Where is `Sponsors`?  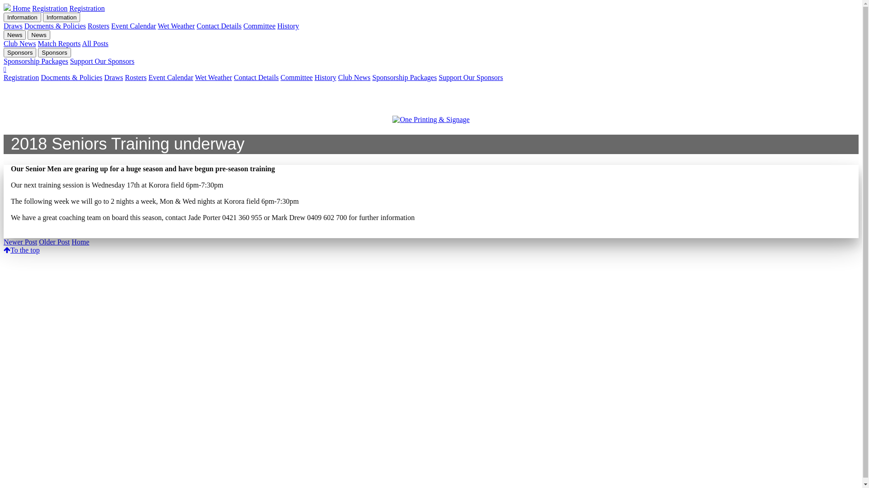
Sponsors is located at coordinates (54, 52).